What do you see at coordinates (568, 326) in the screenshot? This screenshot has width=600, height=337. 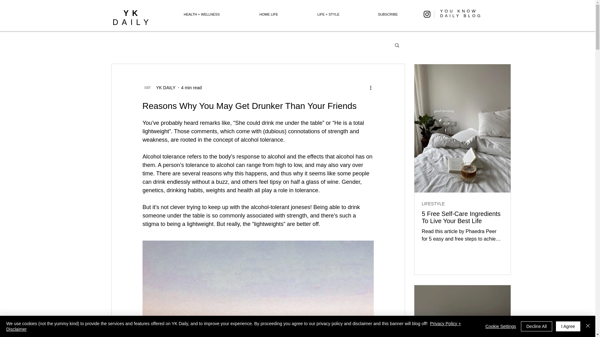 I see `4 min read` at bounding box center [568, 326].